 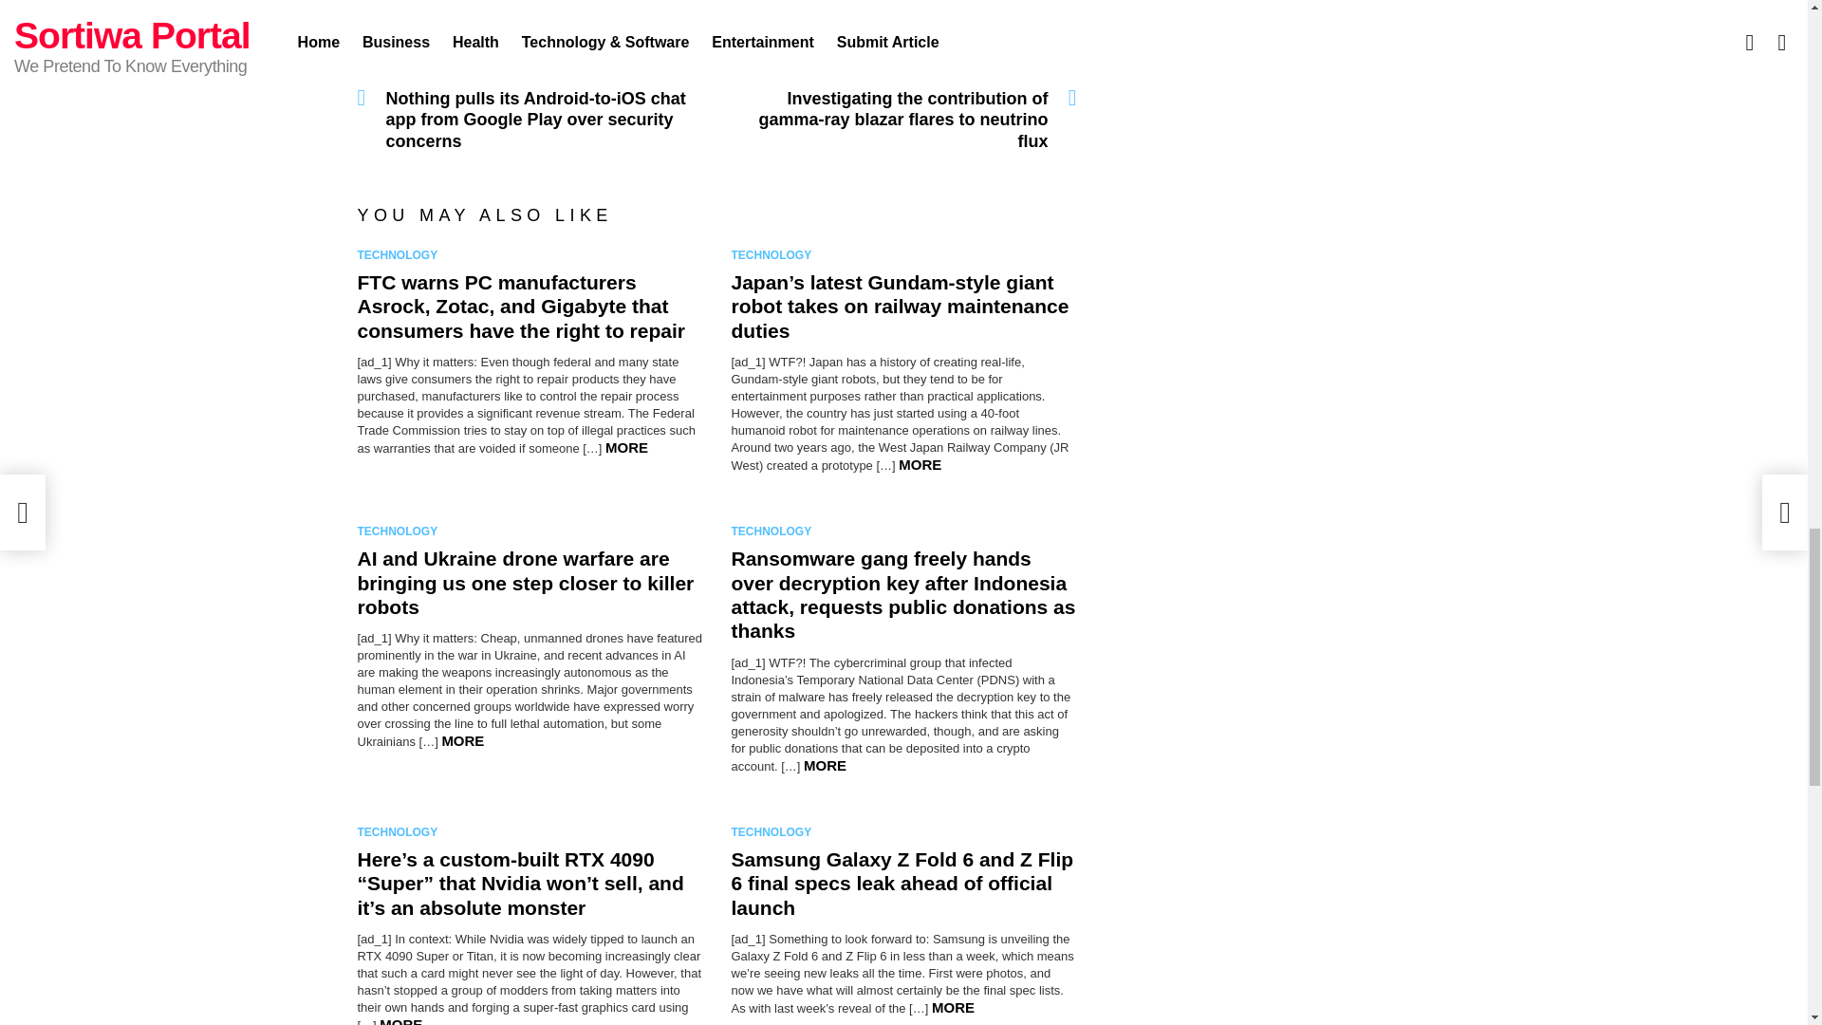 What do you see at coordinates (920, 463) in the screenshot?
I see `MORE` at bounding box center [920, 463].